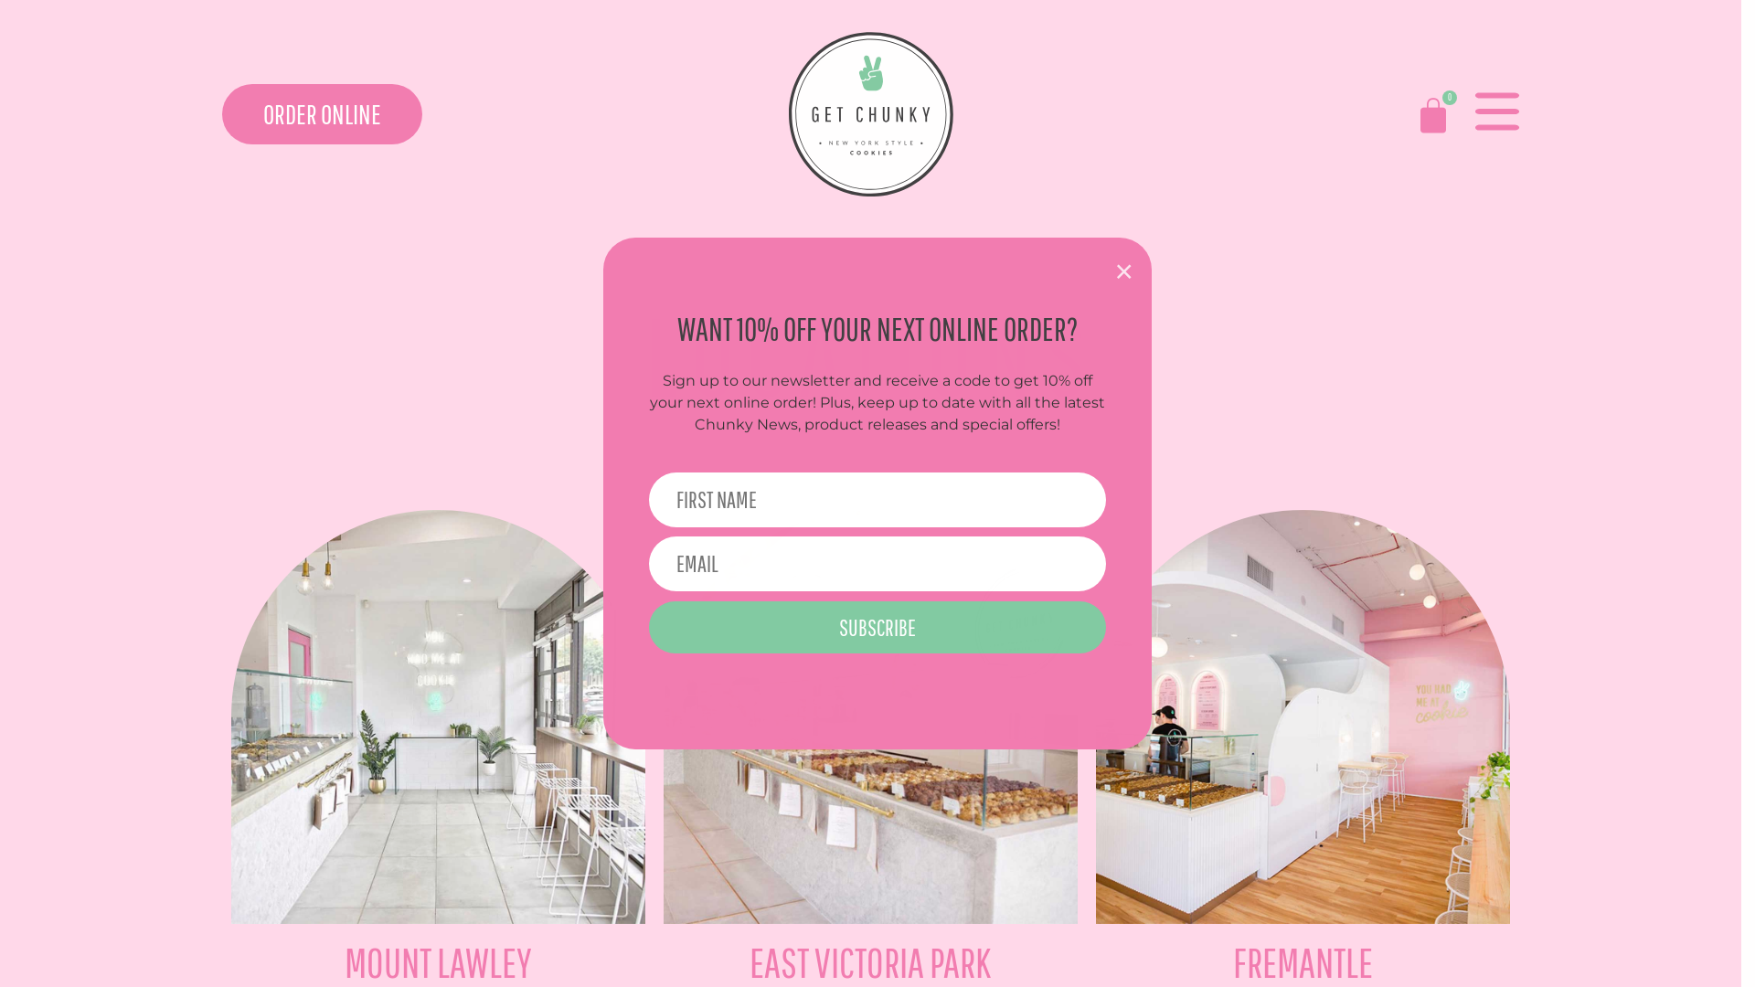  I want to click on ORDER ONLINE, so click(322, 114).